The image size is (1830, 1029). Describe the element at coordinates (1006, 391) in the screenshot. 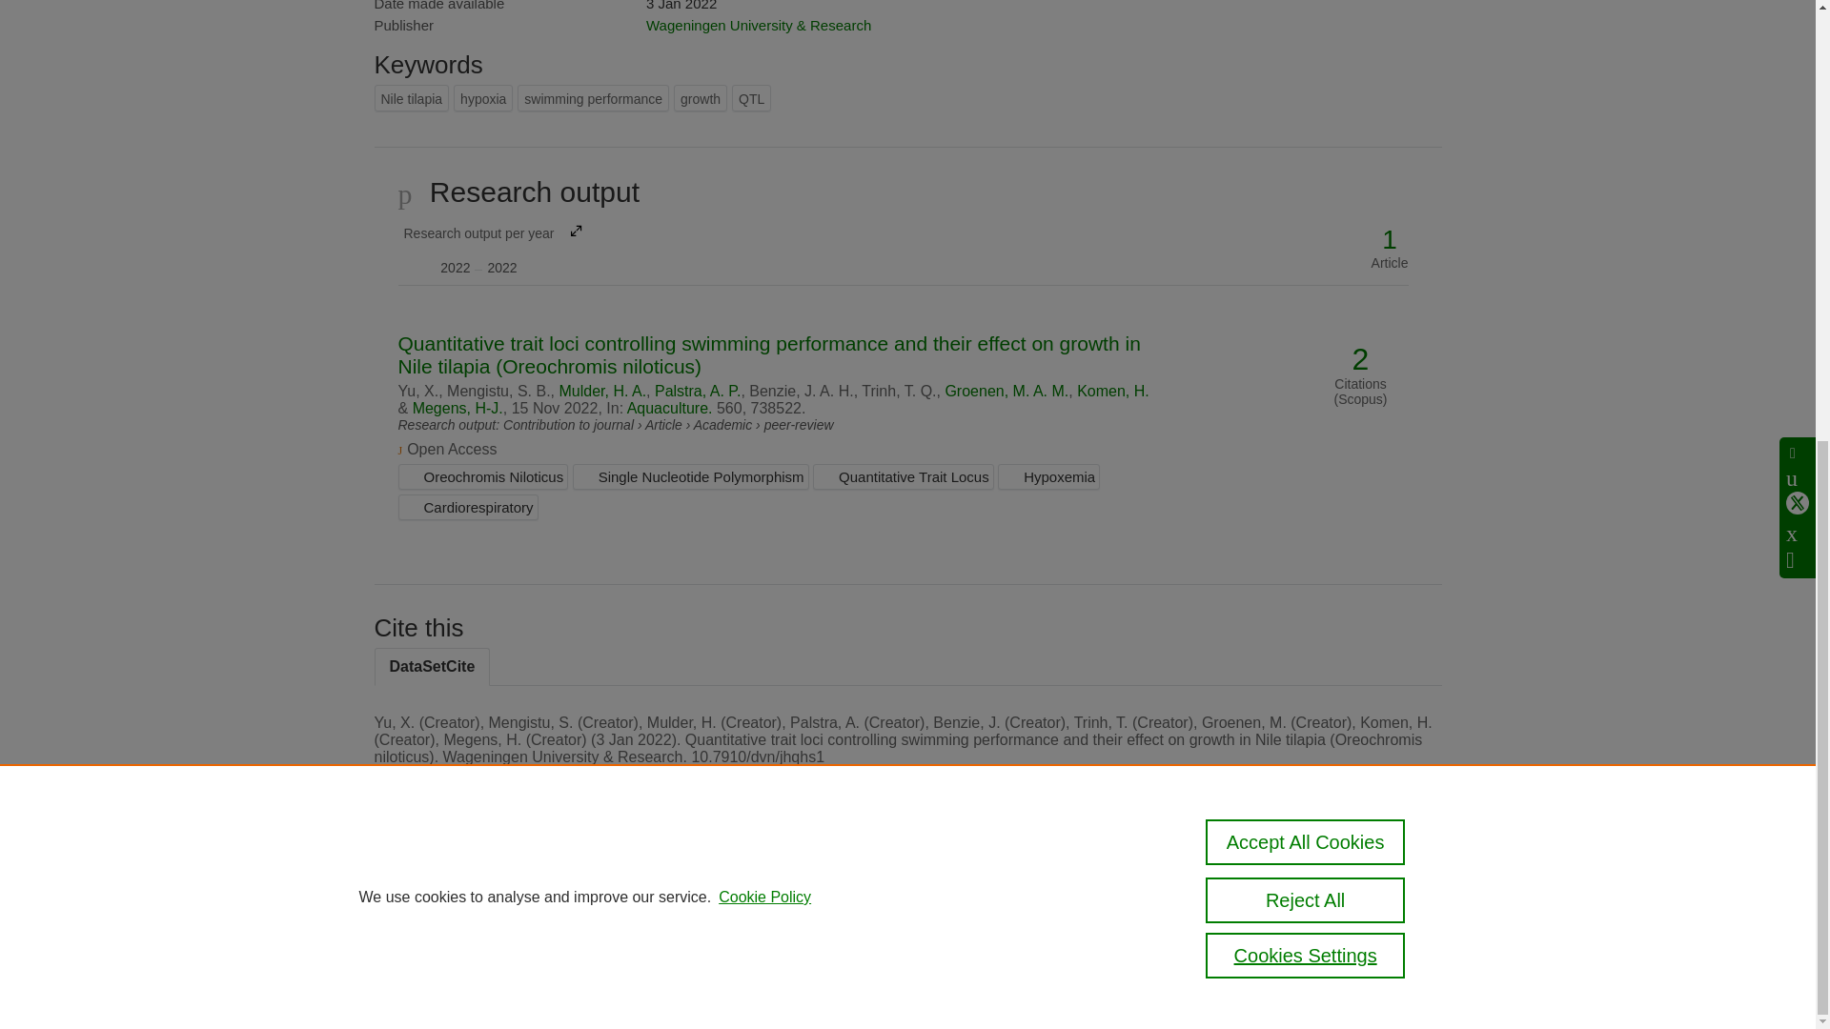

I see `Groenen, M. A. M.` at that location.